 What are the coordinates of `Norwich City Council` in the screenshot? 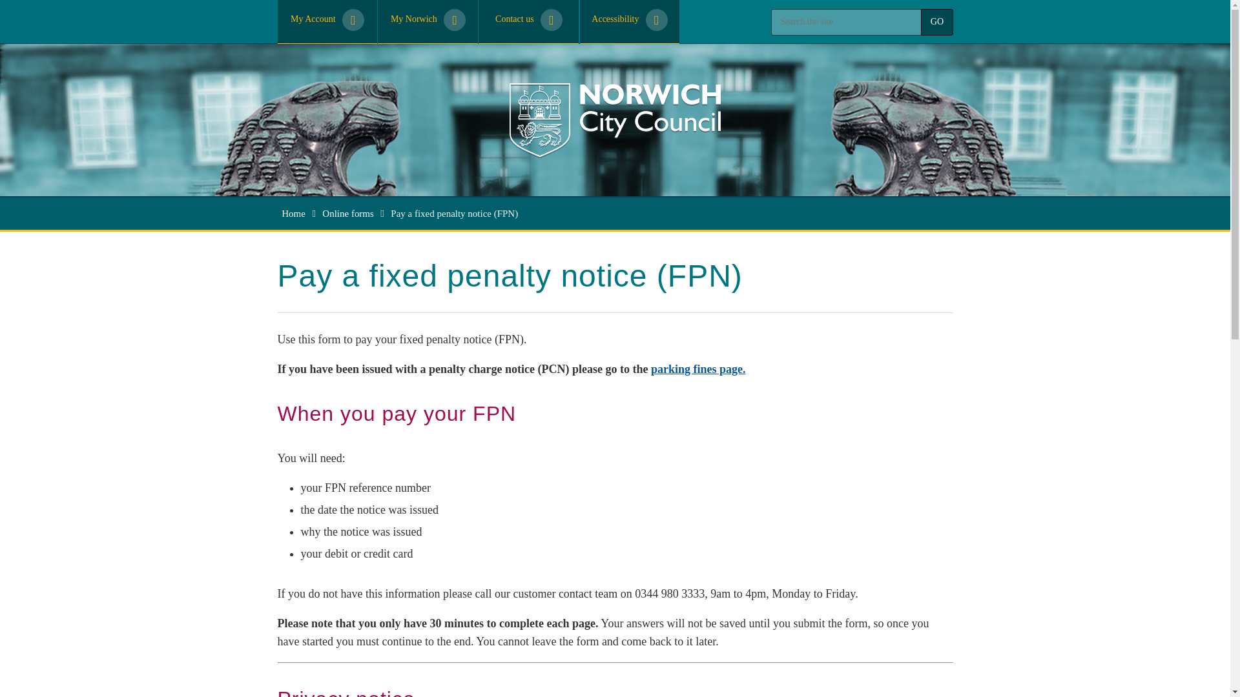 It's located at (615, 120).